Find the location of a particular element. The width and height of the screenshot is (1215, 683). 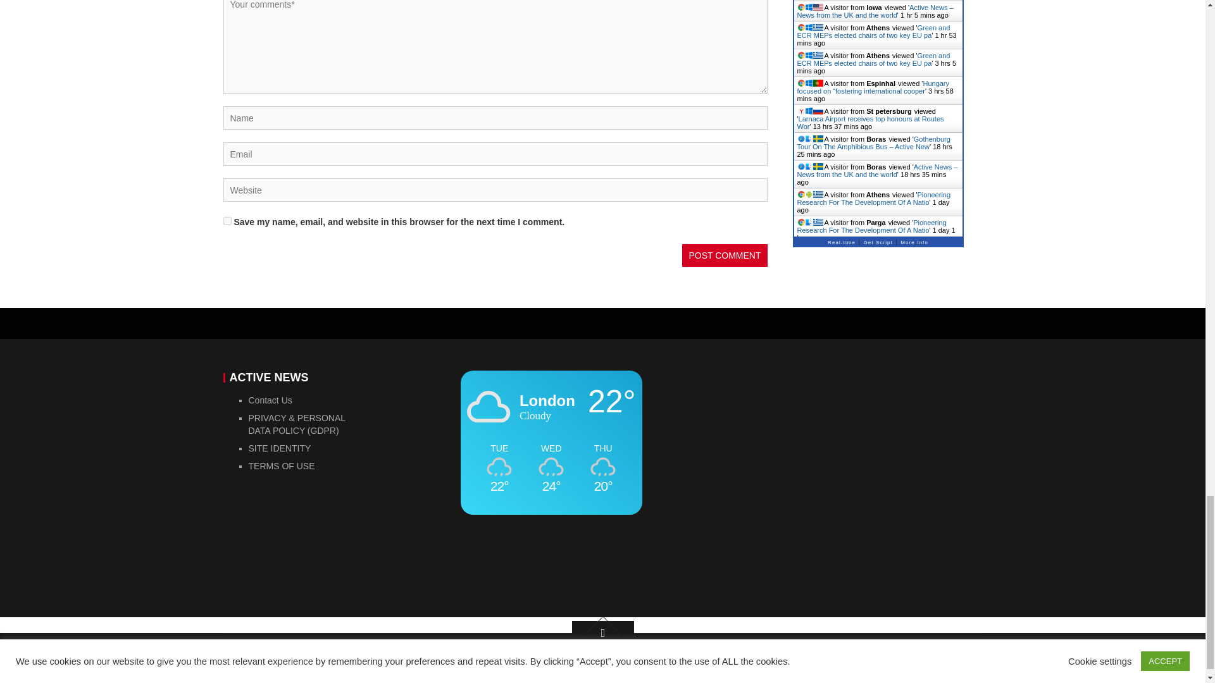

Post Comment is located at coordinates (724, 255).